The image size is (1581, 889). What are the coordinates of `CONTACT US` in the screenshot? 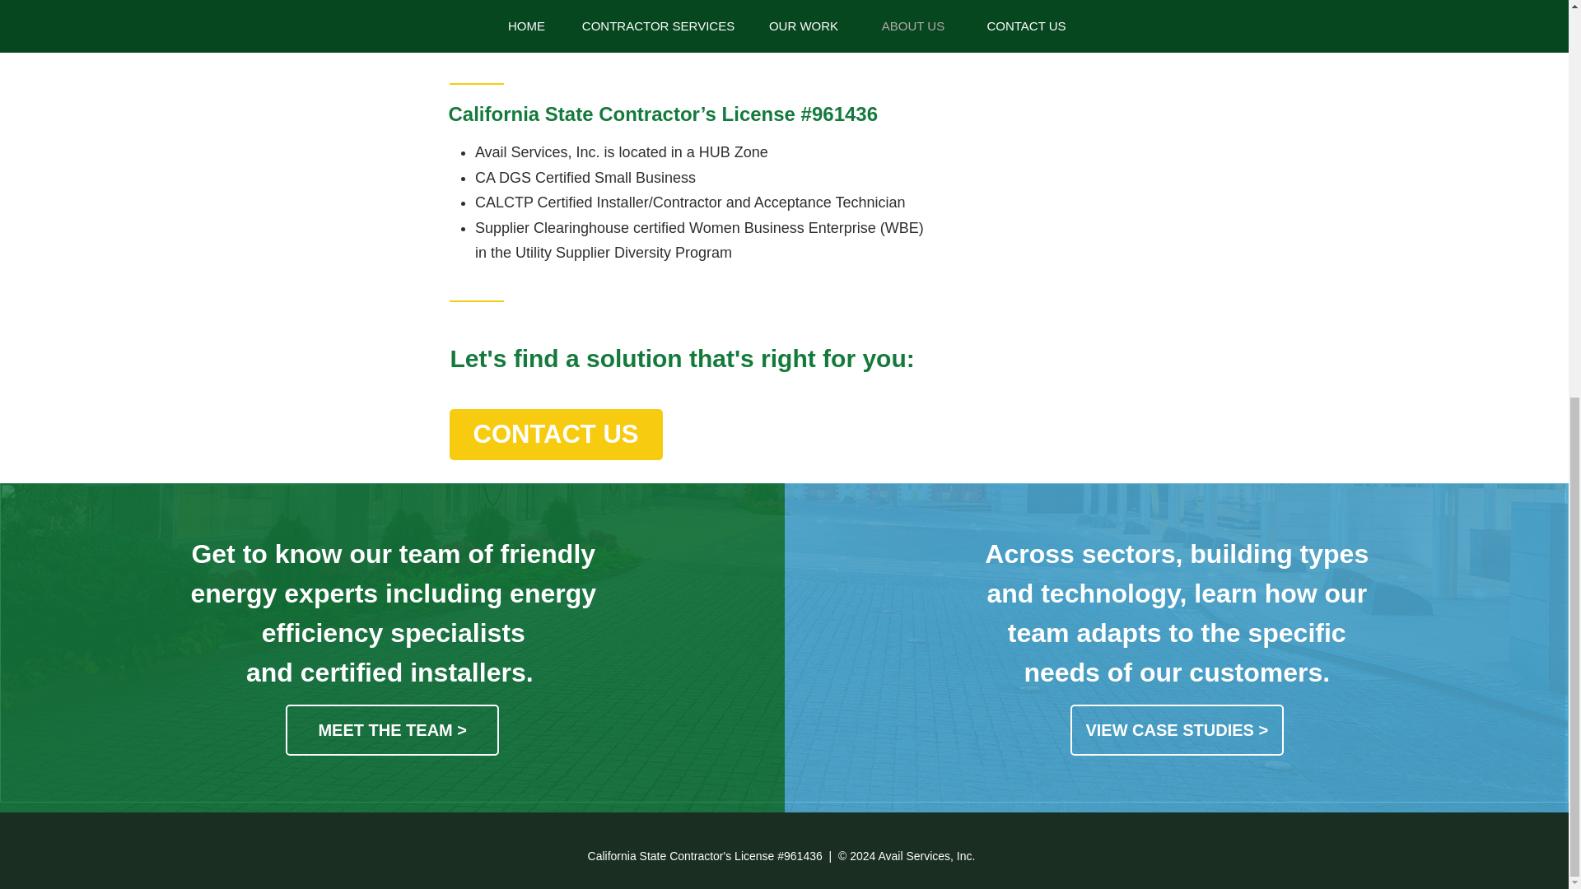 It's located at (555, 435).